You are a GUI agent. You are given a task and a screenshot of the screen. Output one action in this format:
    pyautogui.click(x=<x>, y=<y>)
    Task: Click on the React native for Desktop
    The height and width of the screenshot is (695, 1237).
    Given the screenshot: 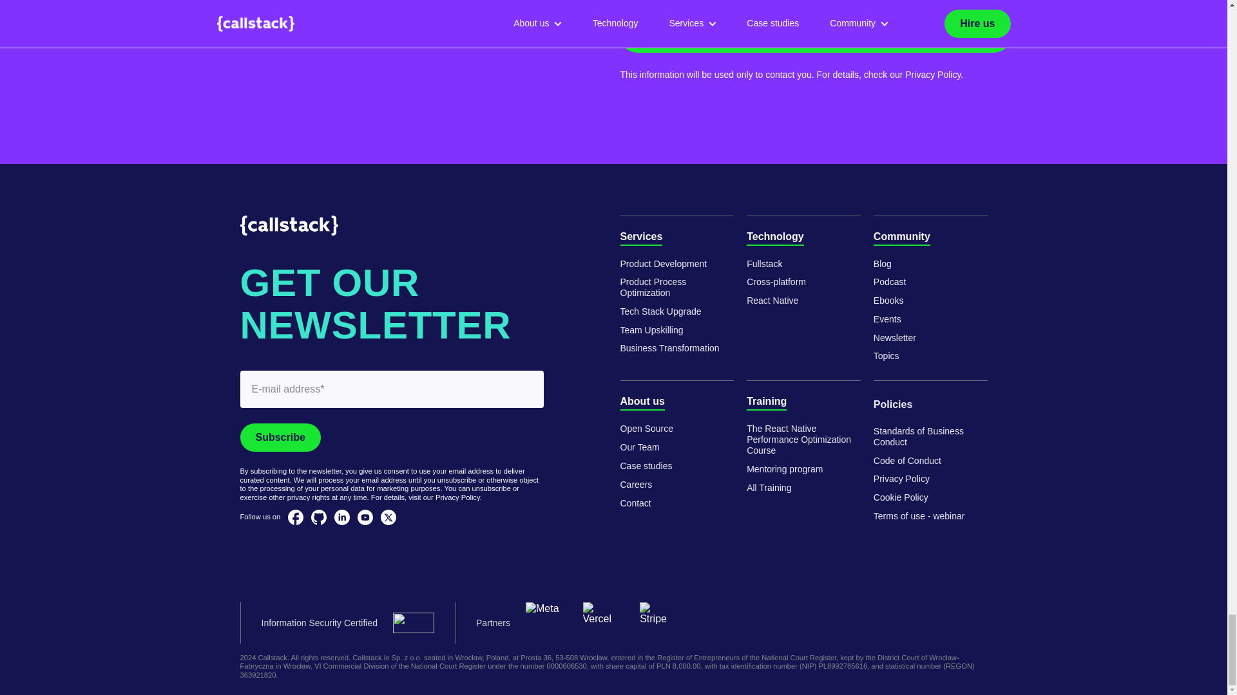 What is the action you would take?
    pyautogui.click(x=772, y=301)
    